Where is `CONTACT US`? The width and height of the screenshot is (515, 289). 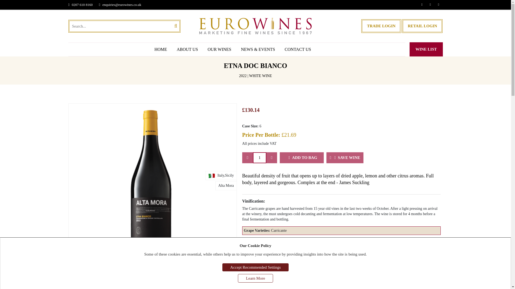
CONTACT US is located at coordinates (297, 49).